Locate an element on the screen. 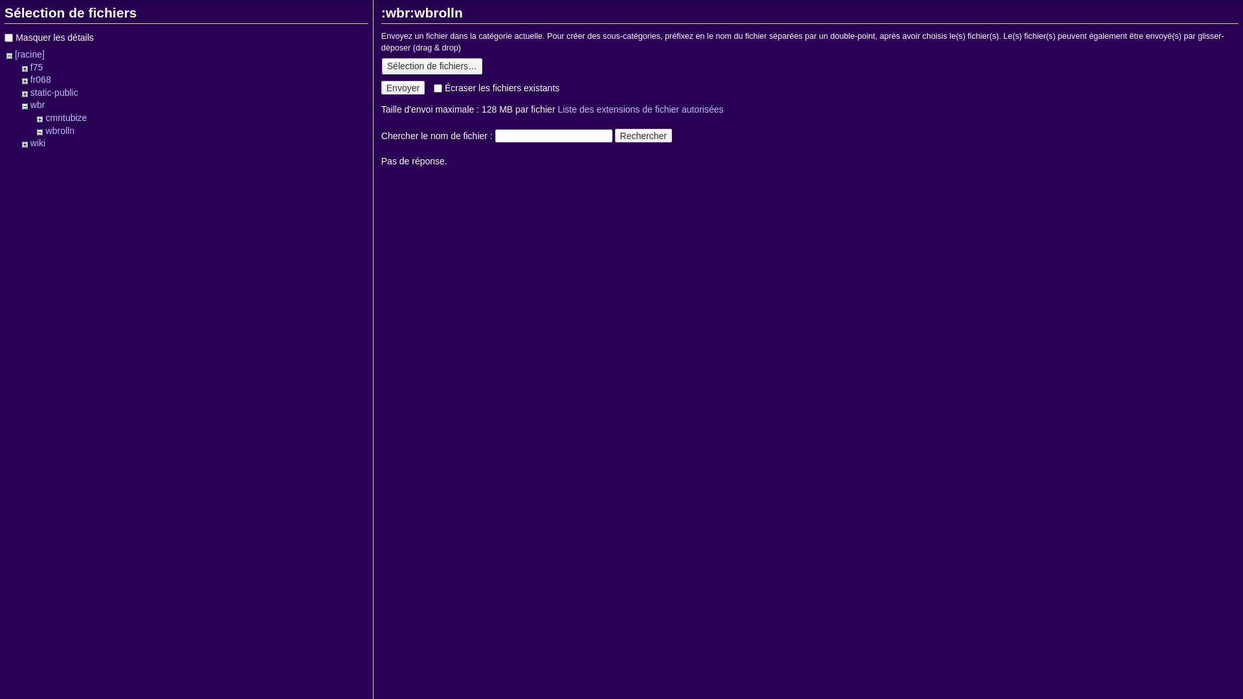  wbr is located at coordinates (38, 105).